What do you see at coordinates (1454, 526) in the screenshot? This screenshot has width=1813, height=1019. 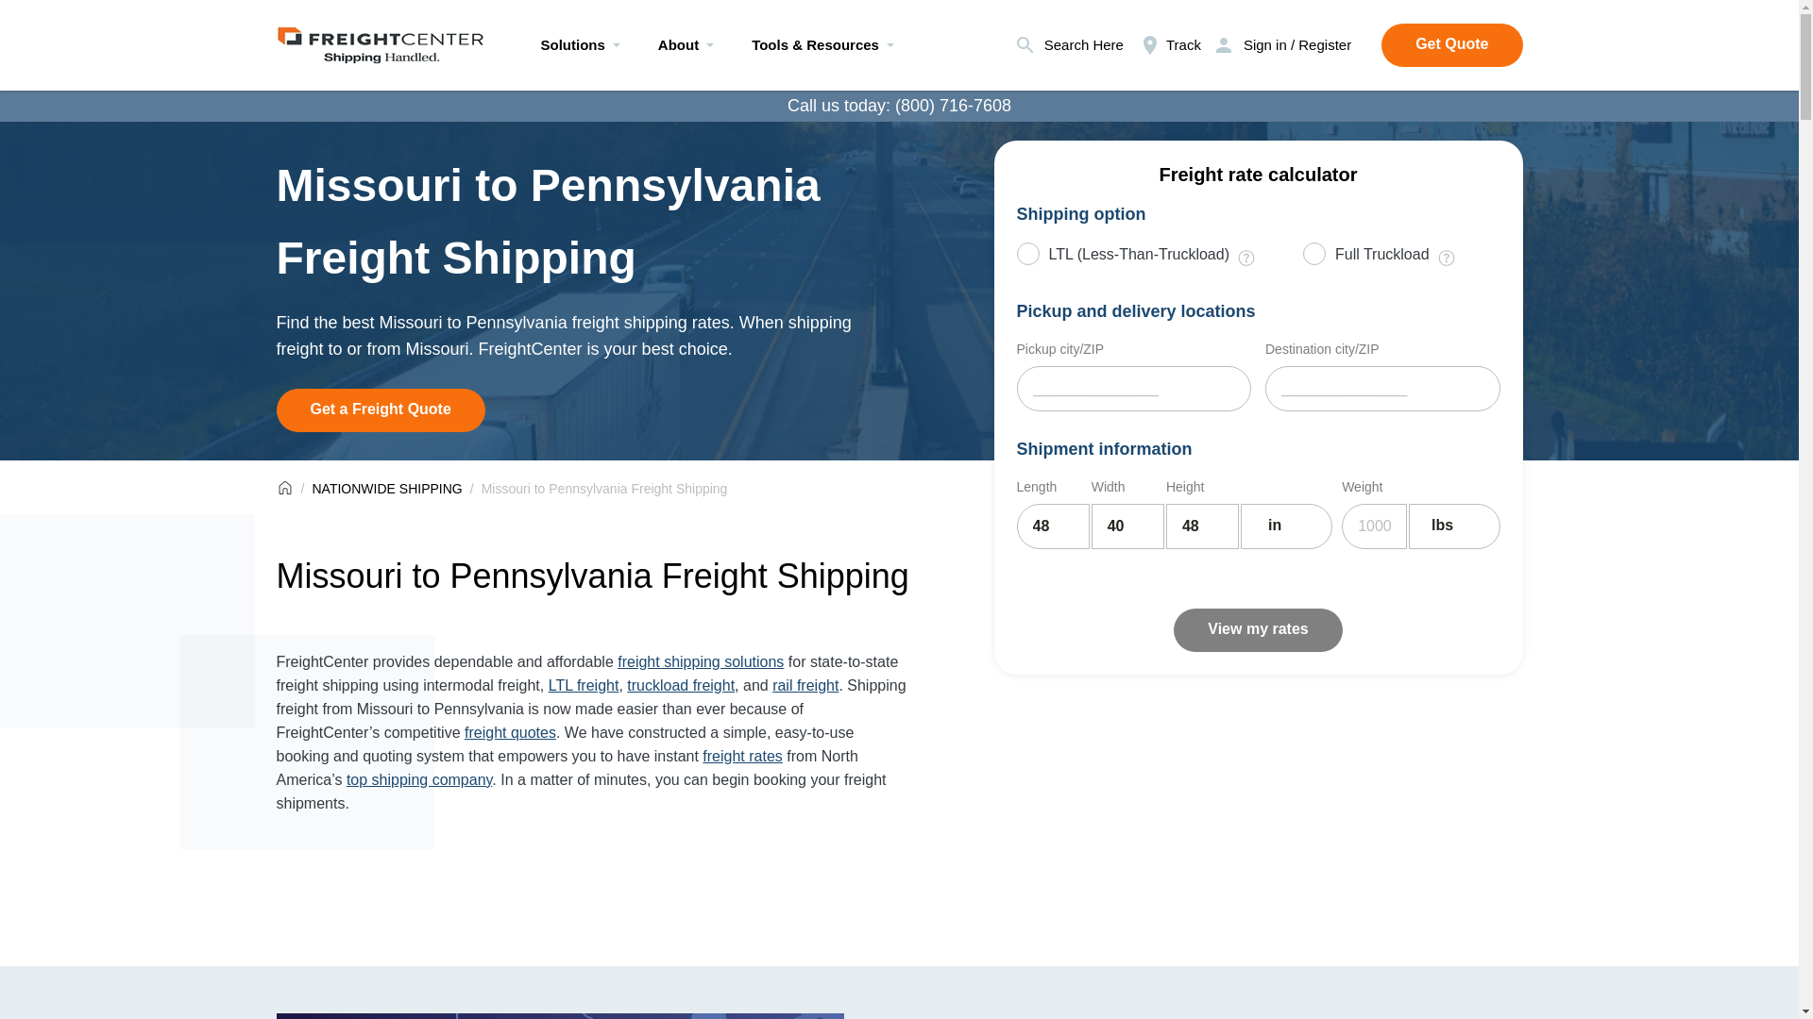 I see `lbs` at bounding box center [1454, 526].